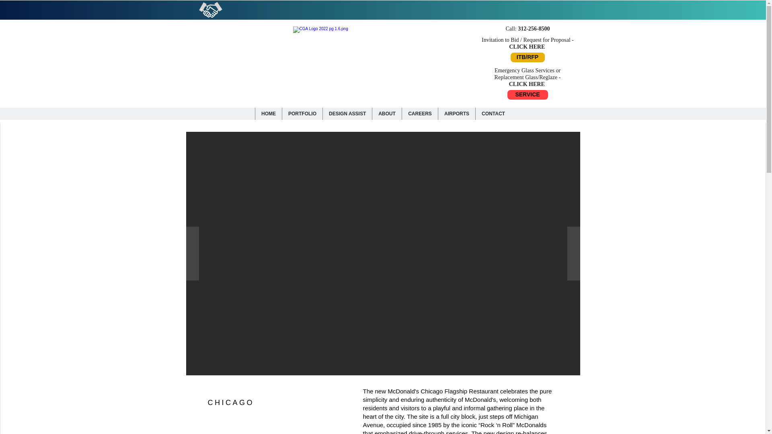 Image resolution: width=772 pixels, height=434 pixels. What do you see at coordinates (493, 113) in the screenshot?
I see `CONTACT` at bounding box center [493, 113].